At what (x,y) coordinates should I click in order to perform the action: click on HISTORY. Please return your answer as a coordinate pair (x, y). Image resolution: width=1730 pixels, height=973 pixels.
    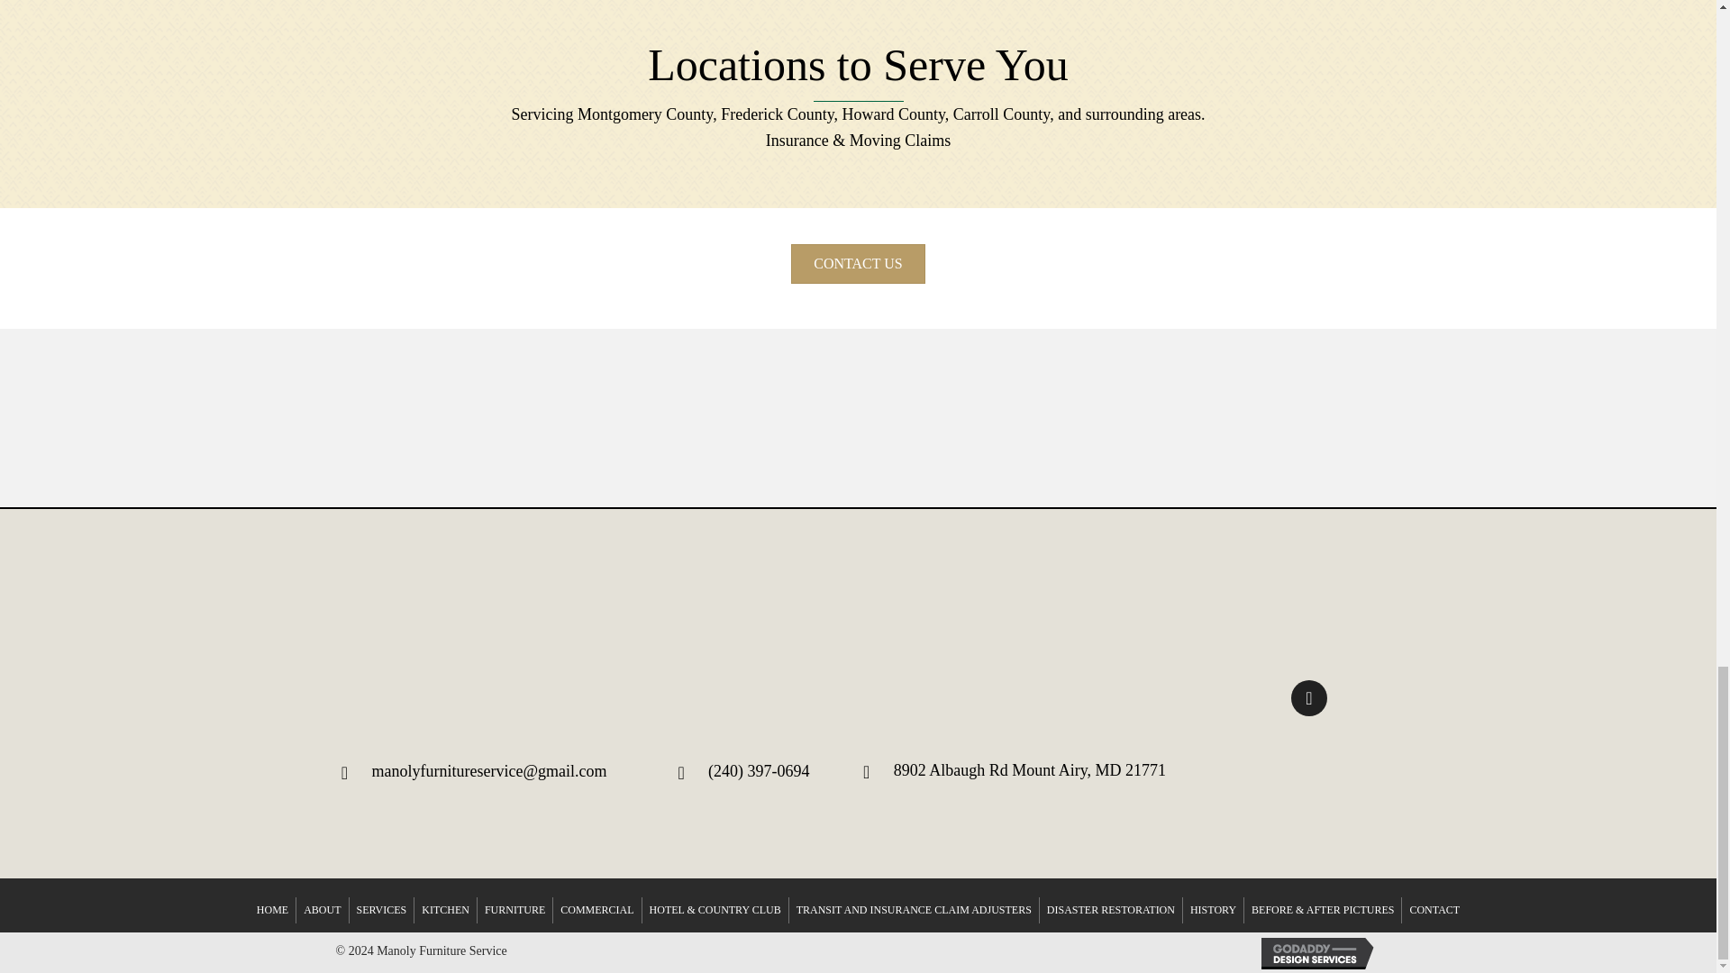
    Looking at the image, I should click on (1213, 910).